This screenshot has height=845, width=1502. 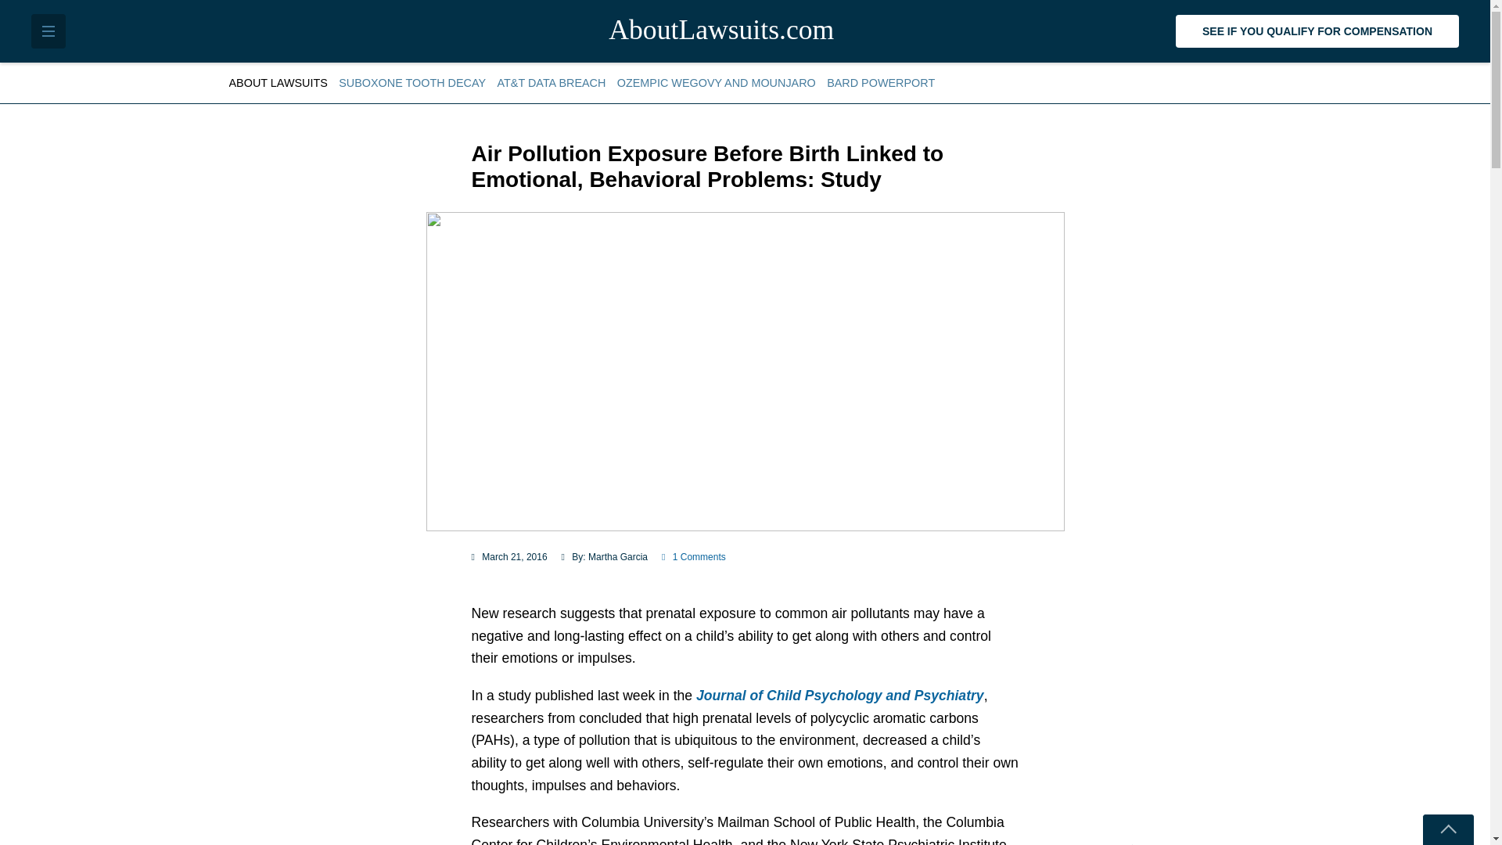 What do you see at coordinates (881, 83) in the screenshot?
I see `BARD POWERPORT` at bounding box center [881, 83].